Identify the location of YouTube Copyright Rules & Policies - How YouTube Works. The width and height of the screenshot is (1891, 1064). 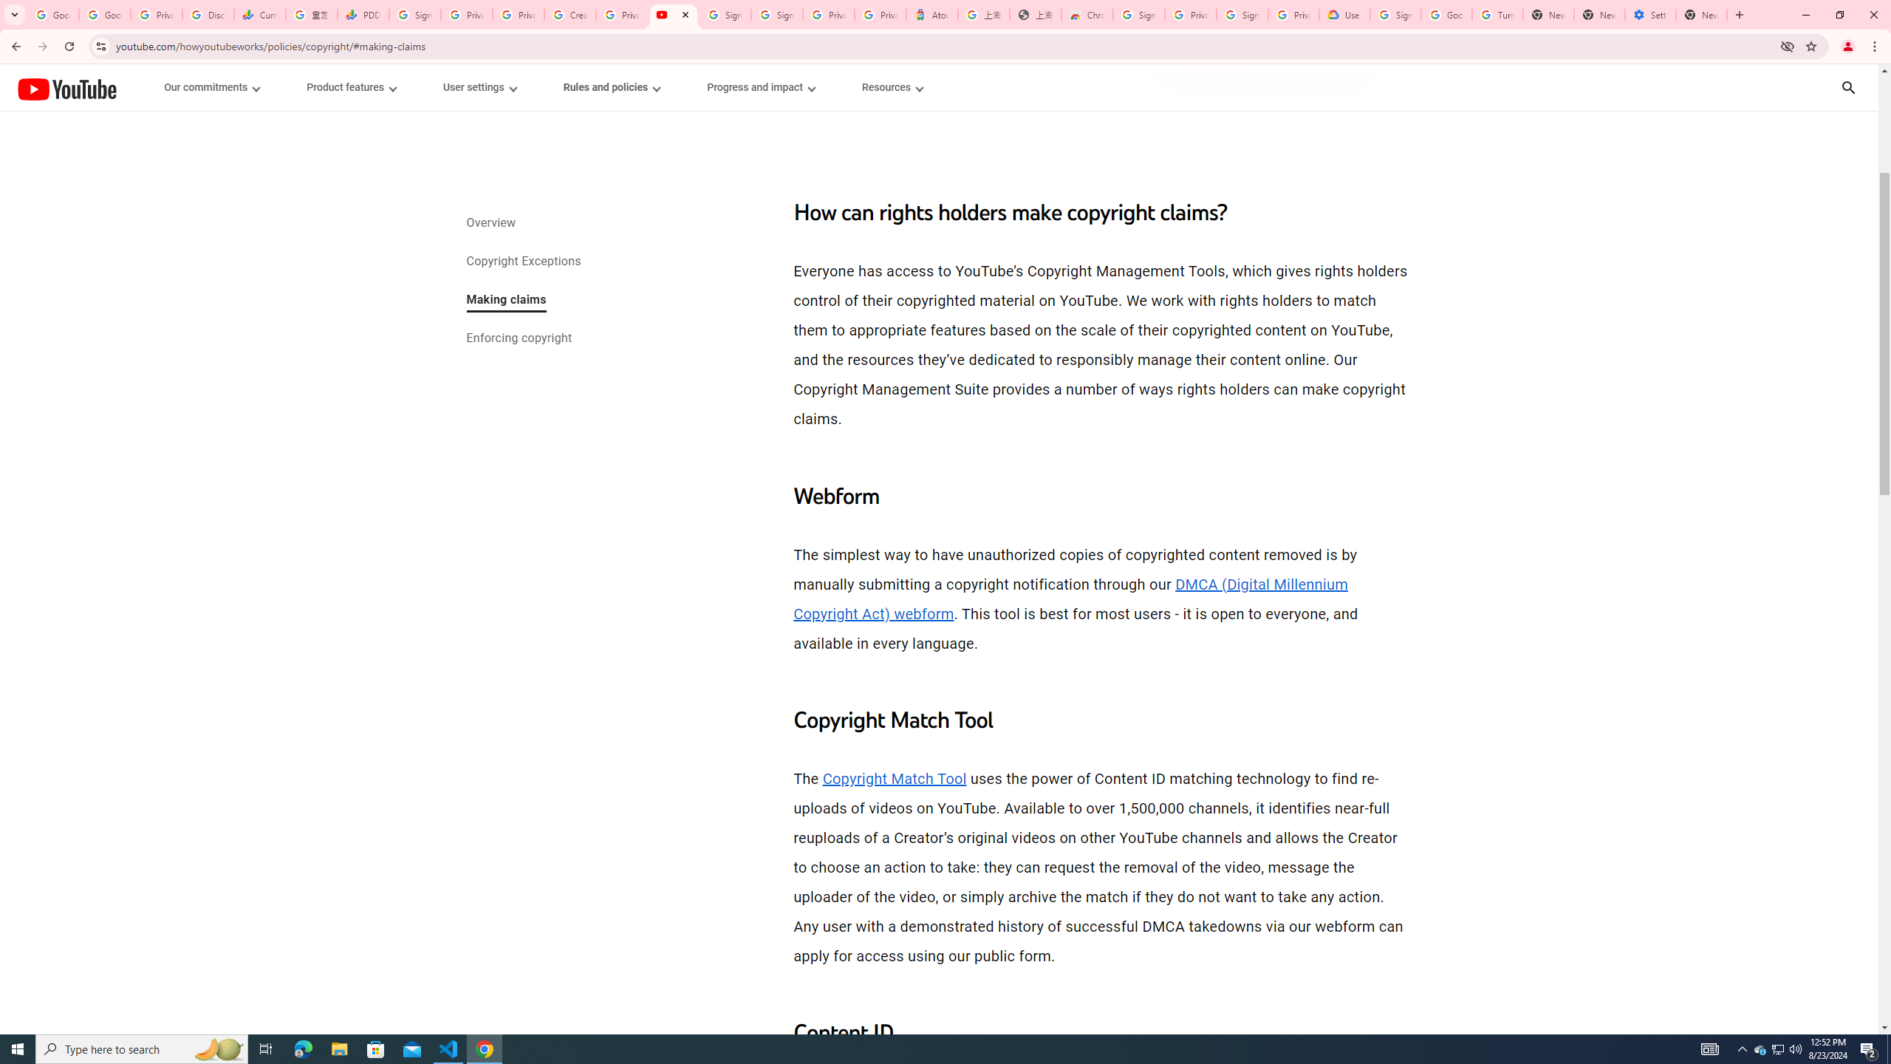
(672, 15).